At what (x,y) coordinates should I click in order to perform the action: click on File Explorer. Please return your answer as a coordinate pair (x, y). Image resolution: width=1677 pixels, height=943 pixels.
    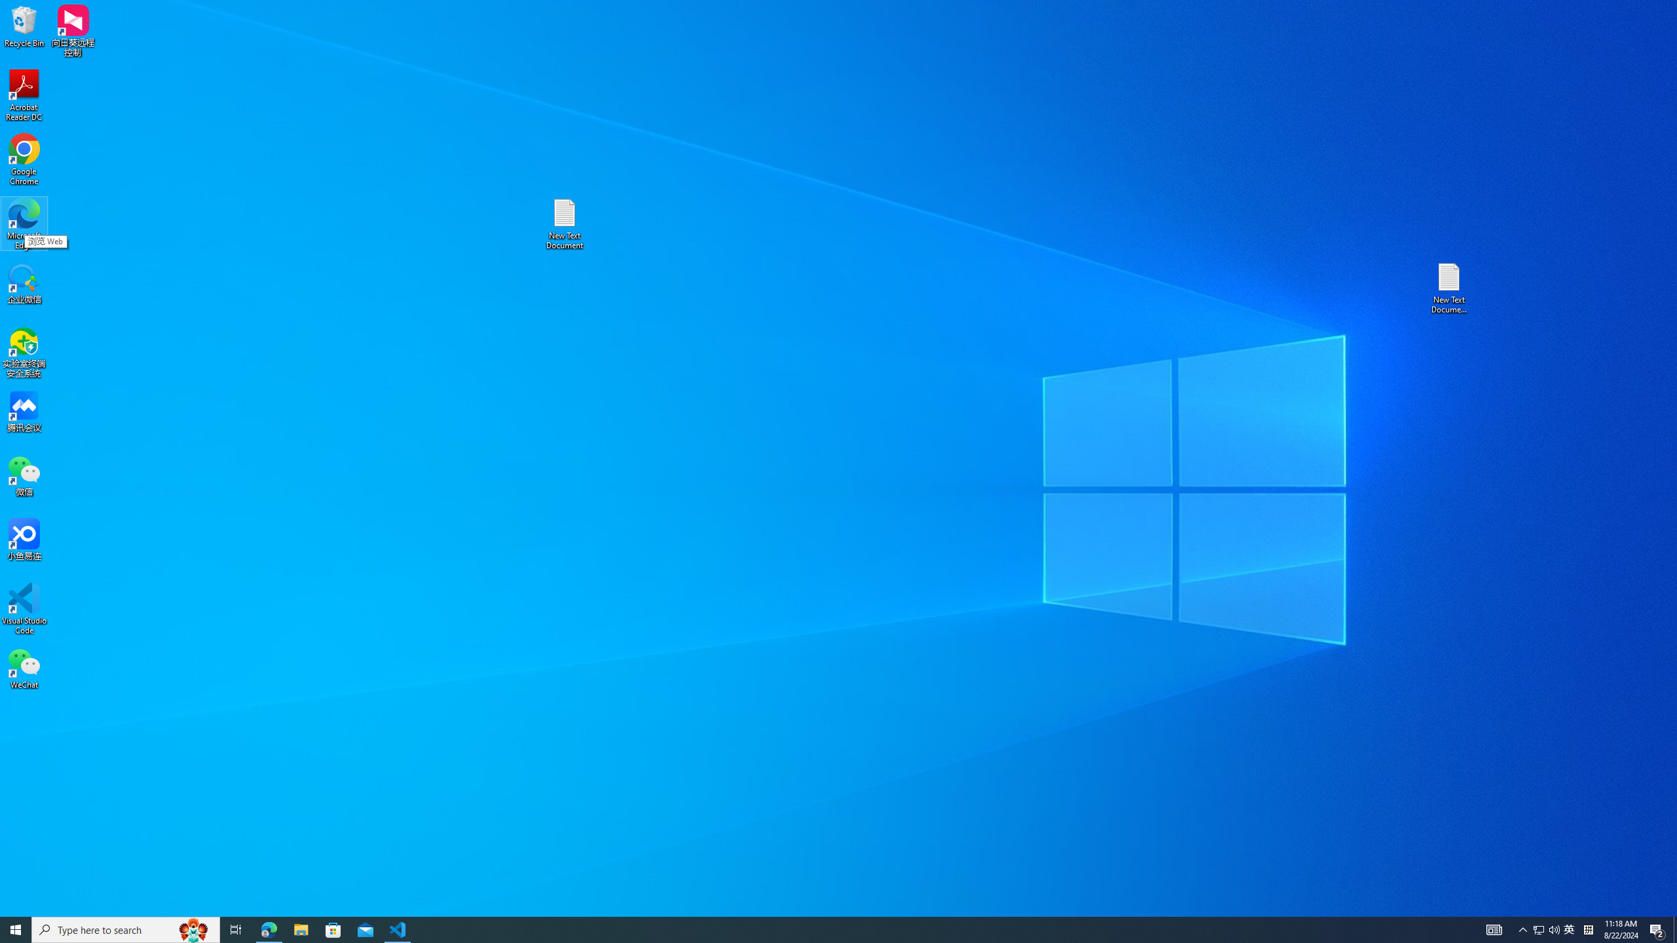
    Looking at the image, I should click on (301, 930).